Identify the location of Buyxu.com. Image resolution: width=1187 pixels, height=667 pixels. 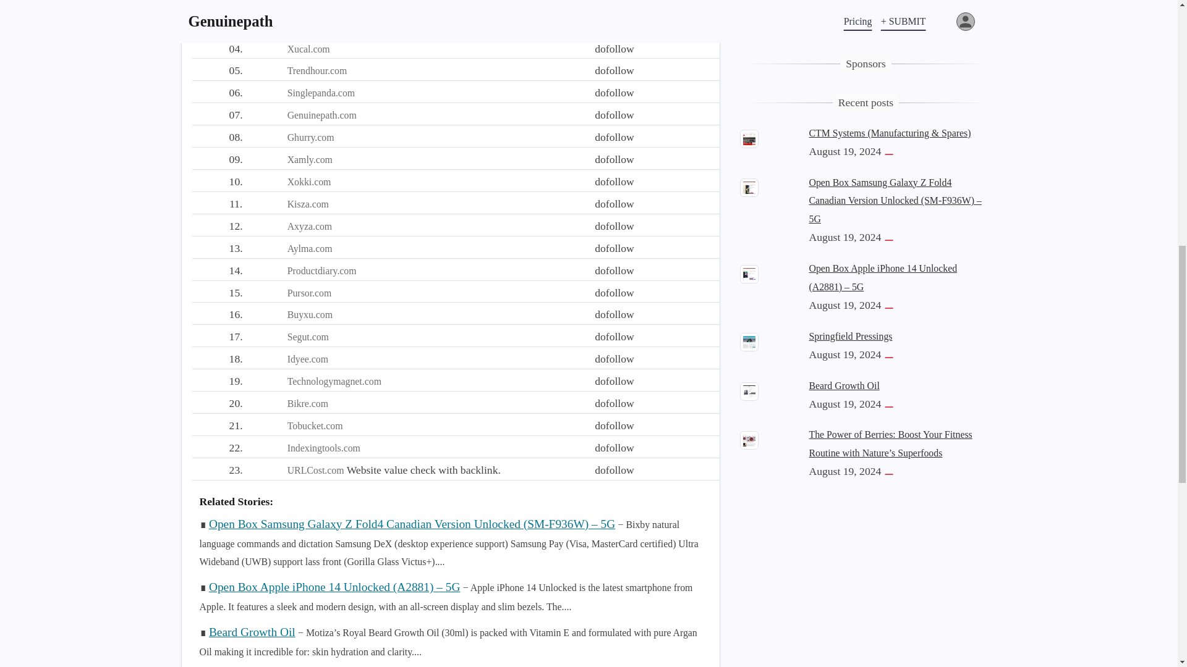
(309, 315).